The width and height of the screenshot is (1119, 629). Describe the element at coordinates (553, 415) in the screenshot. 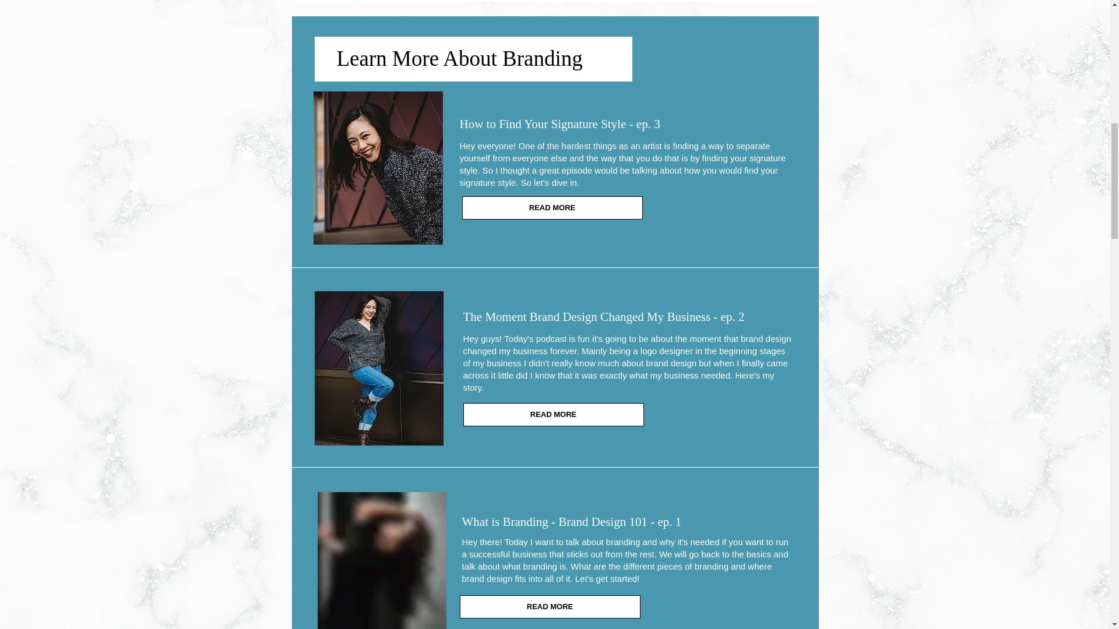

I see `READ MORE` at that location.